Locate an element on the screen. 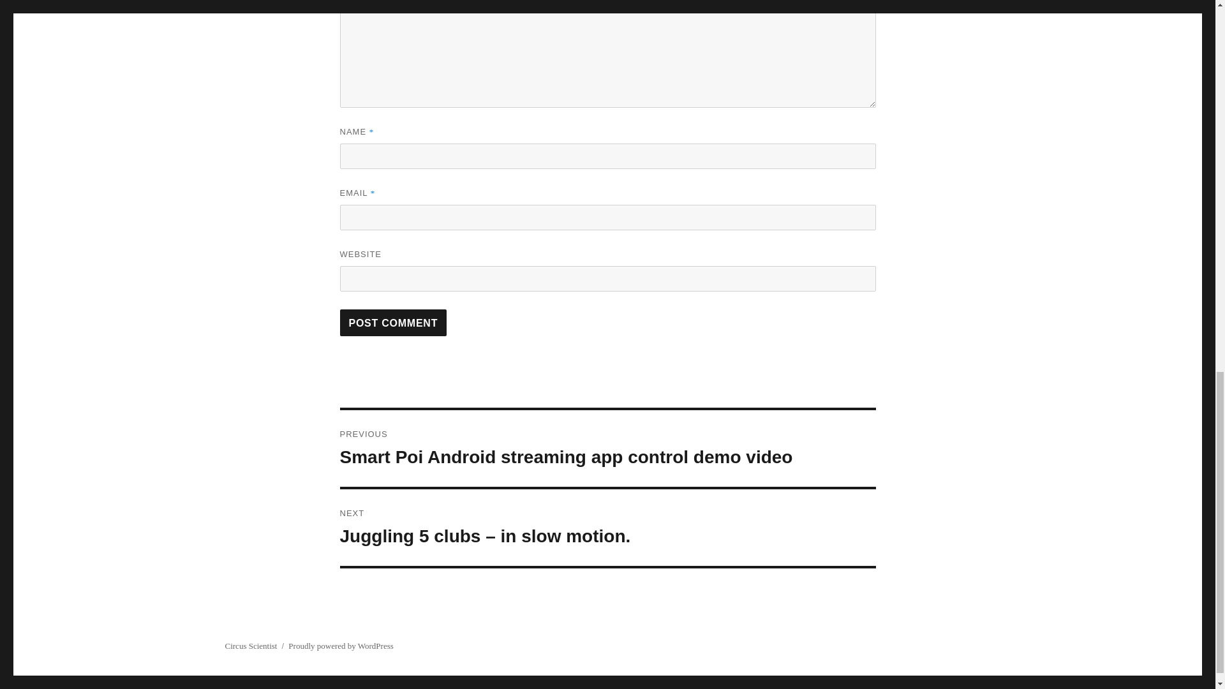 This screenshot has height=689, width=1225. Post Comment is located at coordinates (393, 323).